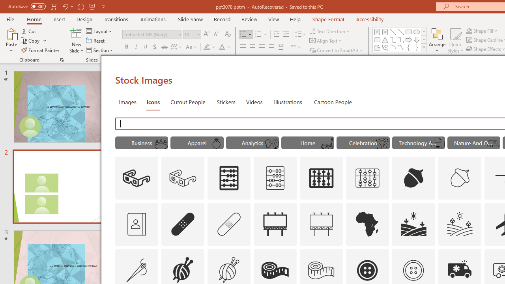 The width and height of the screenshot is (505, 284). Describe the element at coordinates (322, 224) in the screenshot. I see `AutomationID: Icons_Advertising_M` at that location.